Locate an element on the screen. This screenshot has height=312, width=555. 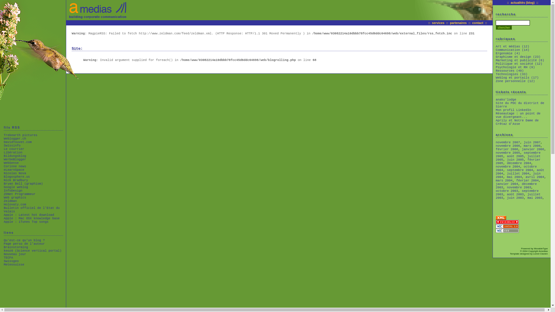
eLearnSpace is located at coordinates (14, 170).